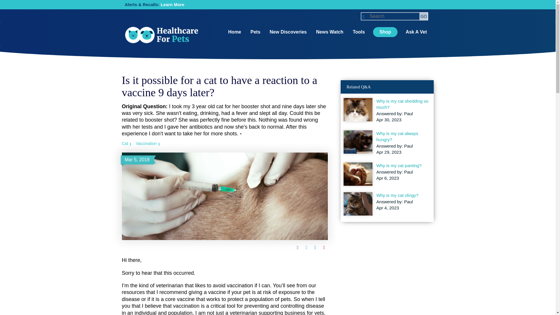 The width and height of the screenshot is (560, 315). Describe the element at coordinates (416, 32) in the screenshot. I see `Ask A Vet` at that location.